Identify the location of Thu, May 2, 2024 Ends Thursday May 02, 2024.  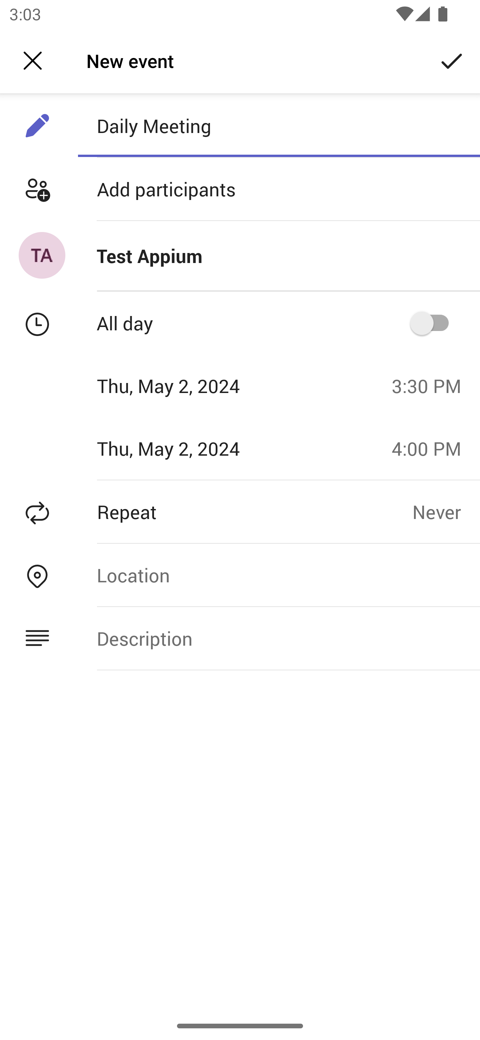
(191, 448).